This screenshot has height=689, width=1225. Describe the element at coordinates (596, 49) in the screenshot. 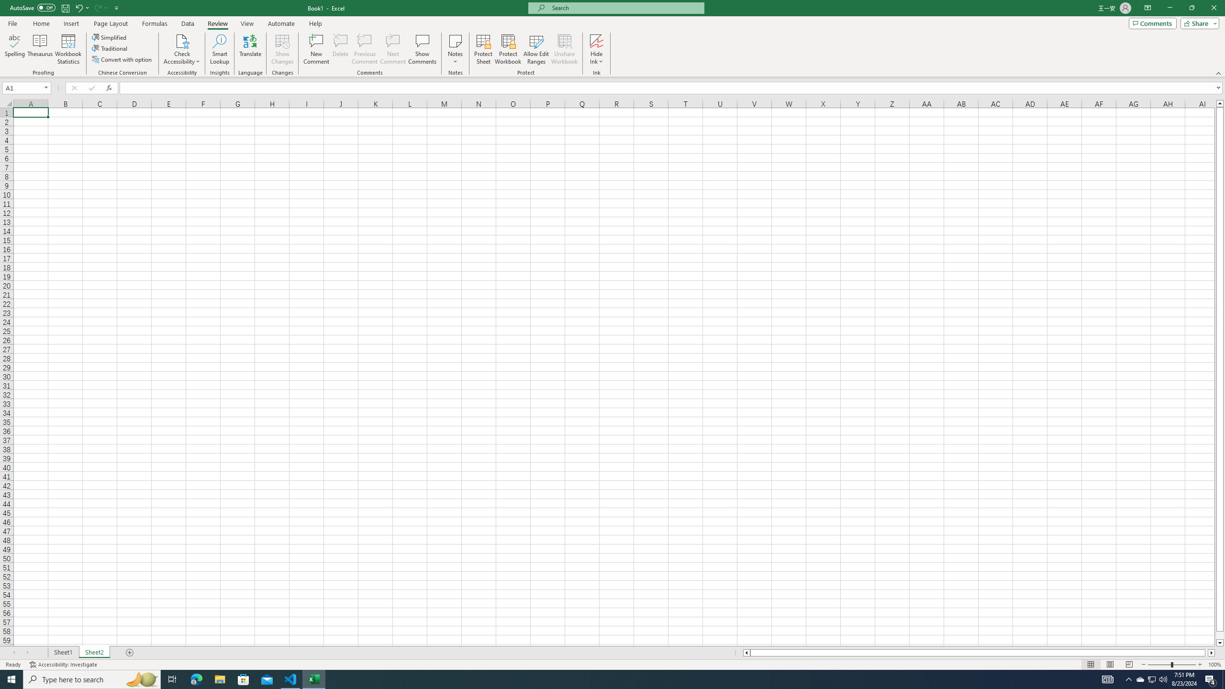

I see `Hide Ink` at that location.